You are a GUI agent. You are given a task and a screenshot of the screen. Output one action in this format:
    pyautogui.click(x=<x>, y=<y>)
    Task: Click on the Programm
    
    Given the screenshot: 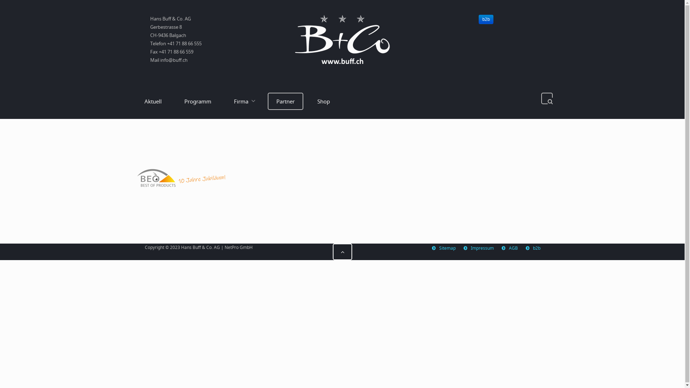 What is the action you would take?
    pyautogui.click(x=197, y=101)
    